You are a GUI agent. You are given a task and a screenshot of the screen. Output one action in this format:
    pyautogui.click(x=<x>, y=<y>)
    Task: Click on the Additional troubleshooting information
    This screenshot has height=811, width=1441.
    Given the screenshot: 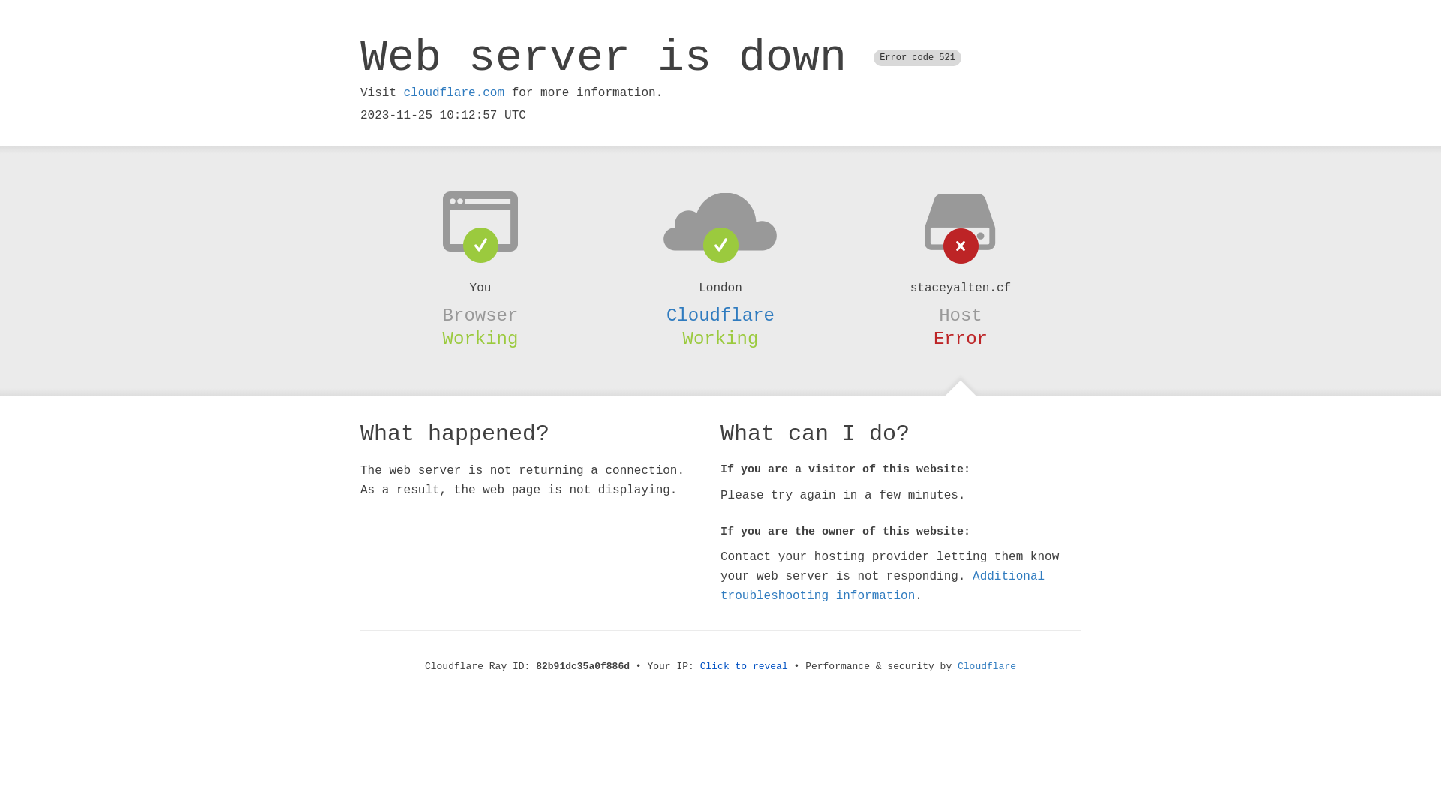 What is the action you would take?
    pyautogui.click(x=883, y=586)
    